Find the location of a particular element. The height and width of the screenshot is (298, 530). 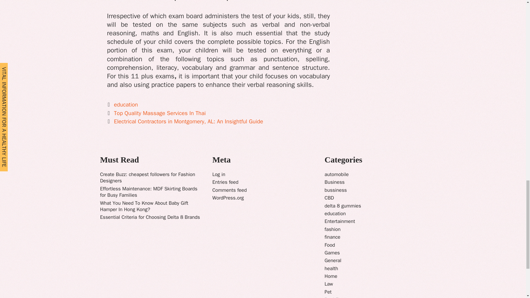

Comments feed is located at coordinates (230, 190).